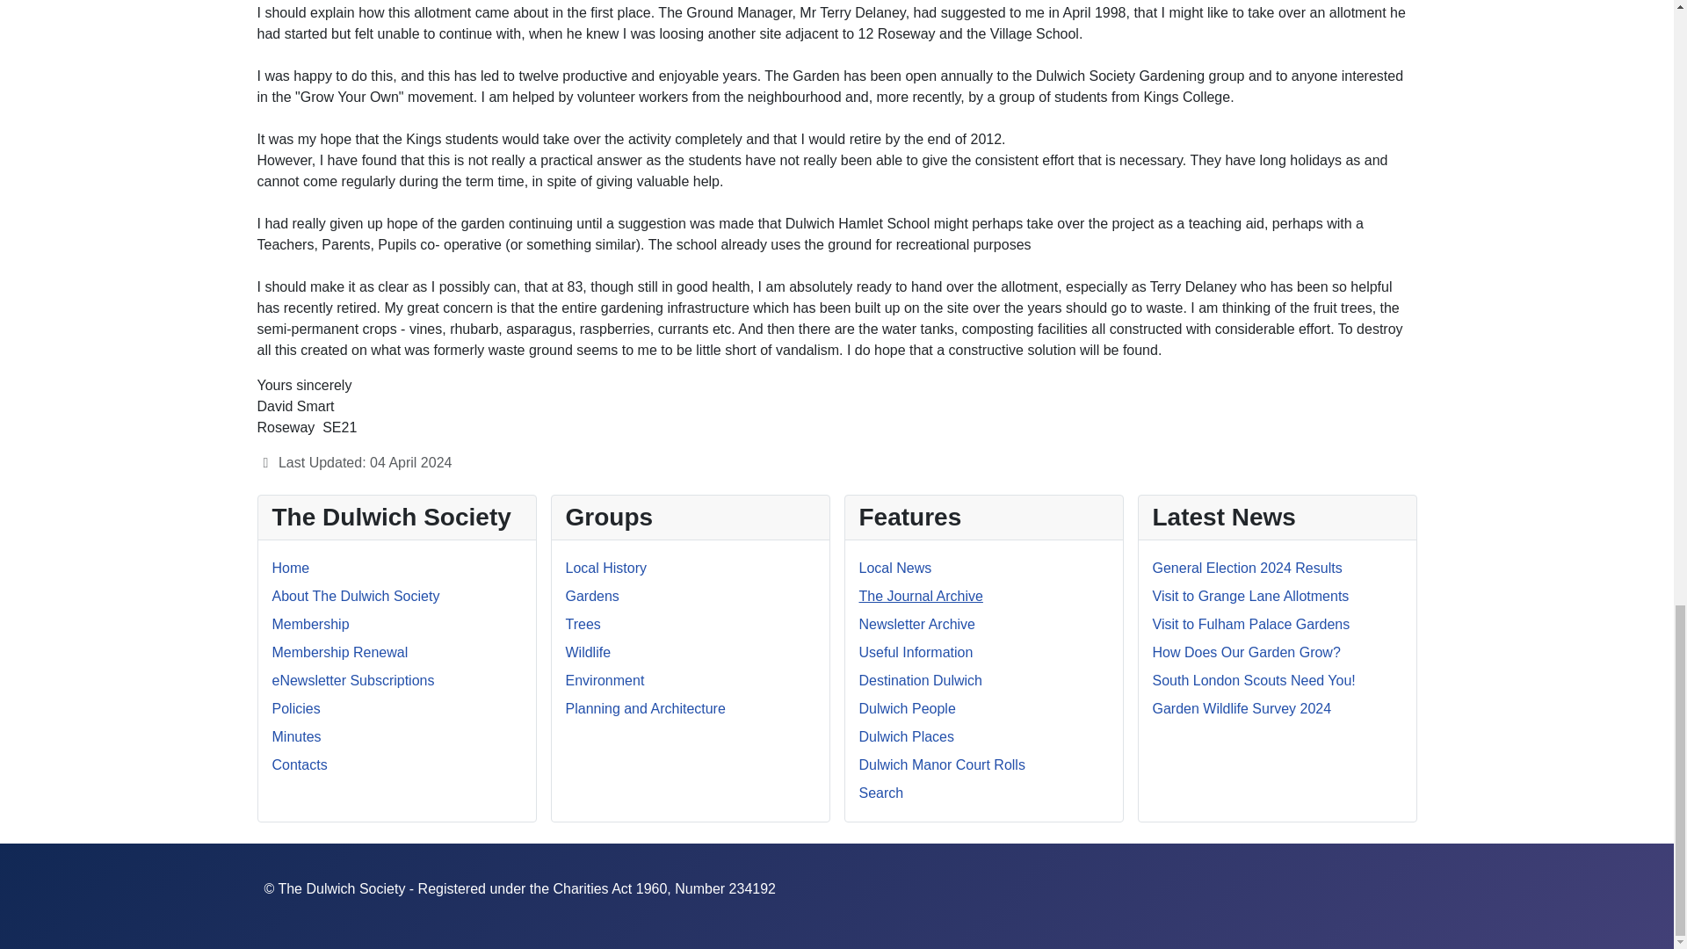  What do you see at coordinates (942, 764) in the screenshot?
I see `Dulwich Manor Court Rolls` at bounding box center [942, 764].